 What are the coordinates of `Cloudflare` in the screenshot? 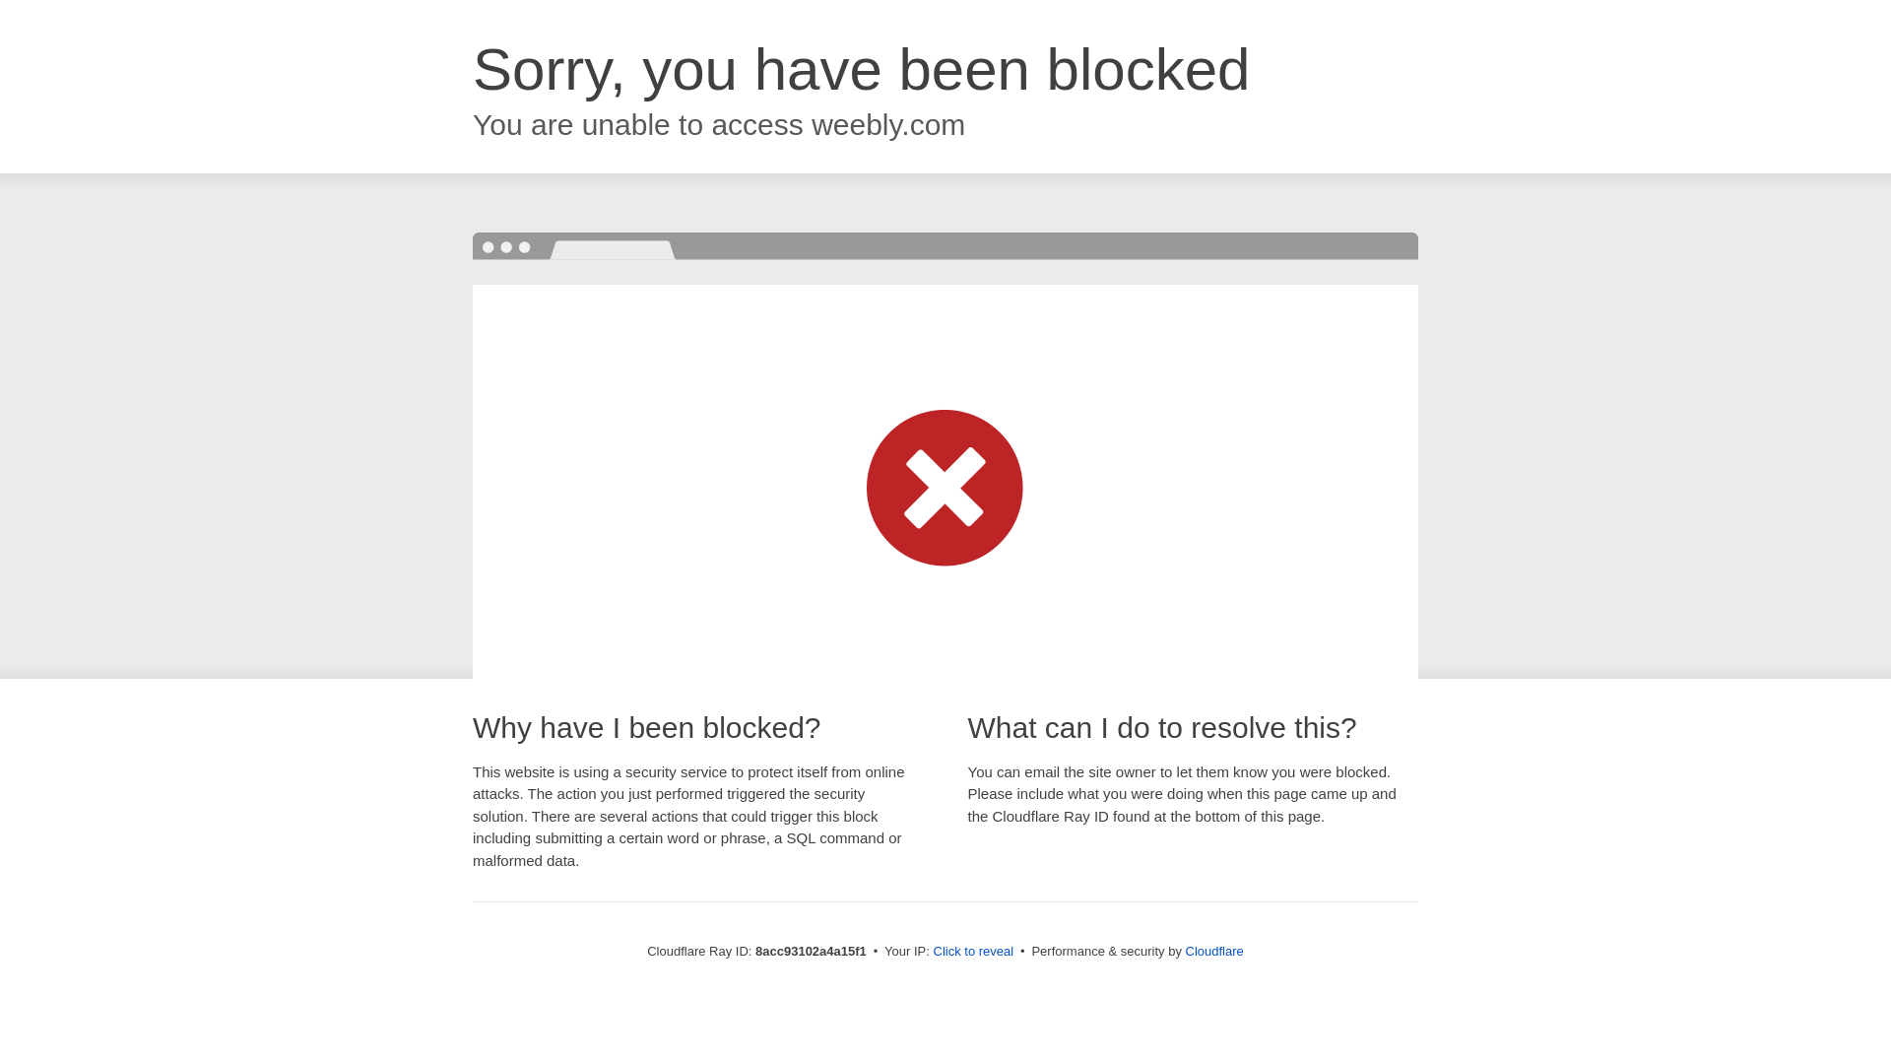 It's located at (1214, 951).